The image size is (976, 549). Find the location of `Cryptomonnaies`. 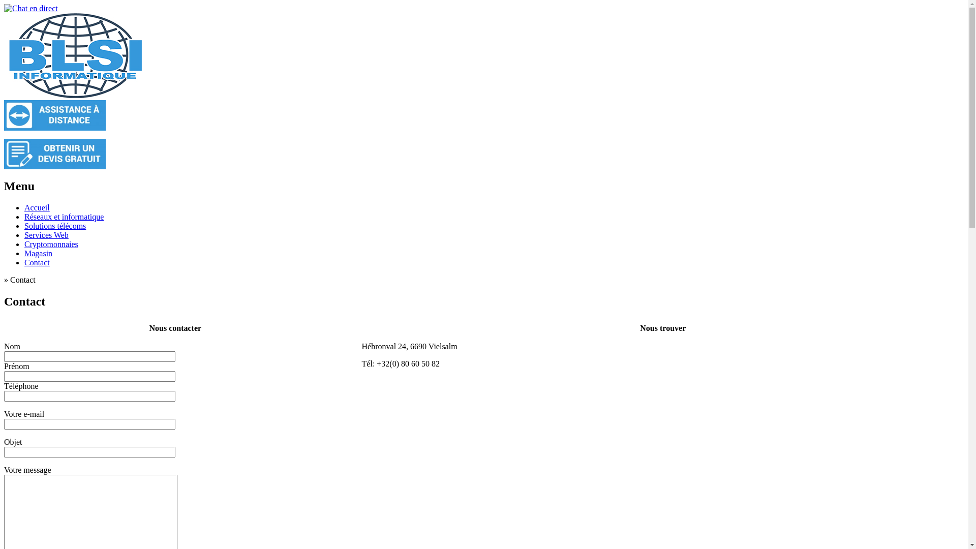

Cryptomonnaies is located at coordinates (51, 244).